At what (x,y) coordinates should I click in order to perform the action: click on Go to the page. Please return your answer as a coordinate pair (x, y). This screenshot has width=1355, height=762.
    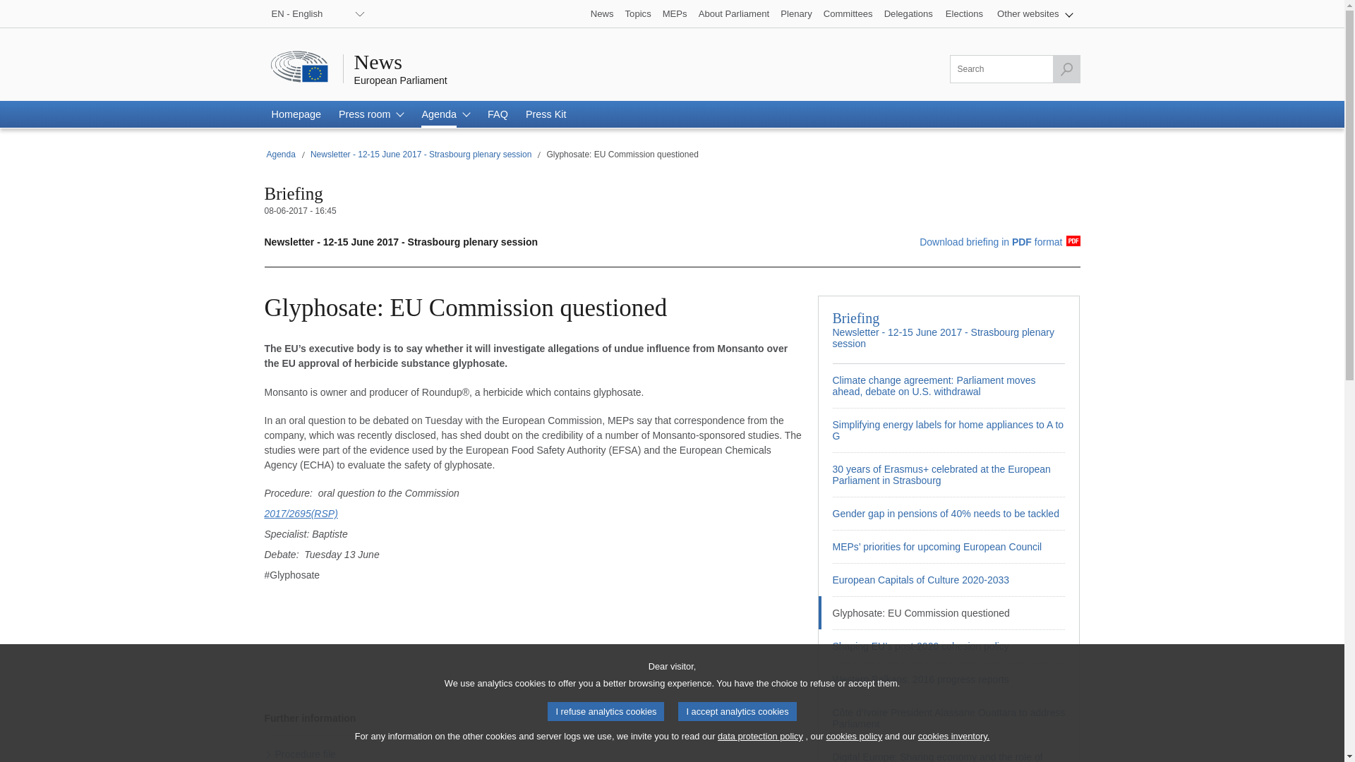
    Looking at the image, I should click on (948, 646).